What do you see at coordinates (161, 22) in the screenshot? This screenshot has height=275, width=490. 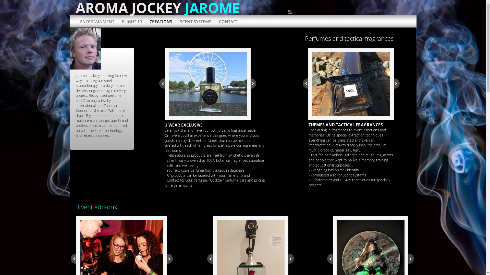 I see `CREATIONS` at bounding box center [161, 22].